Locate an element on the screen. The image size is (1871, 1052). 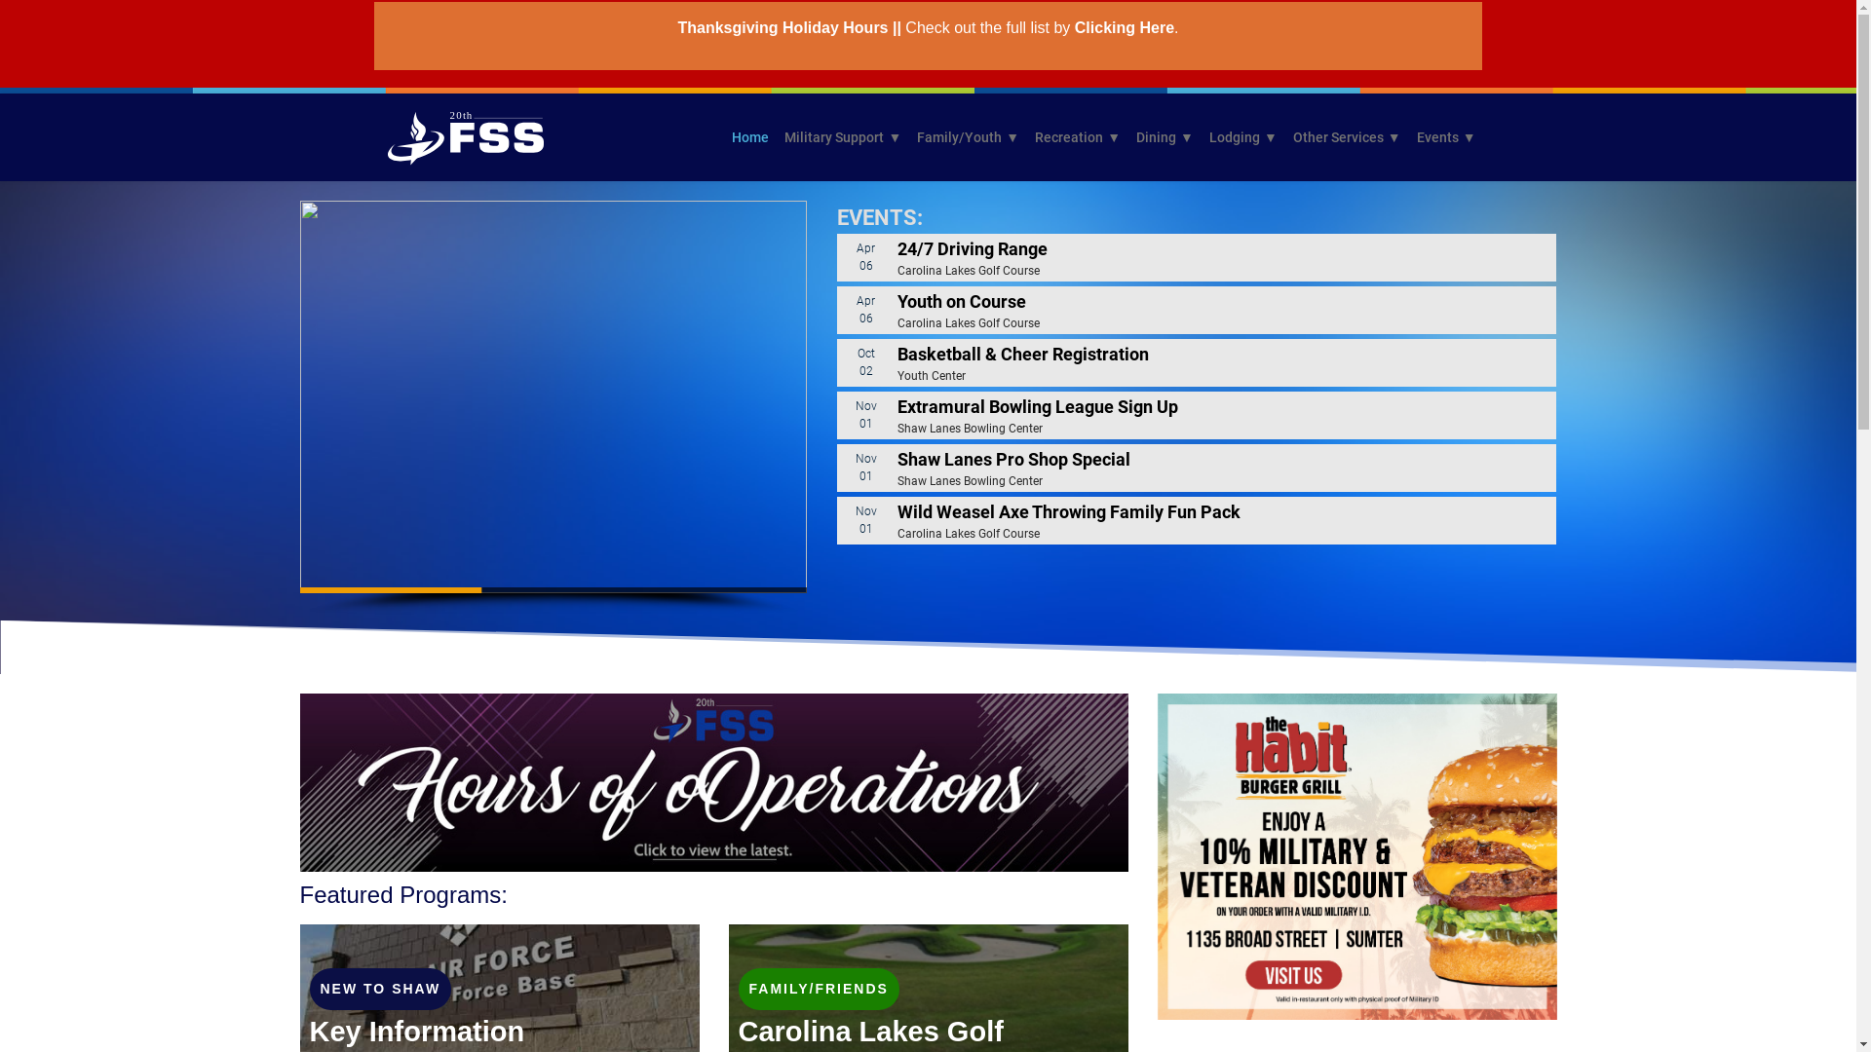
Key Information is located at coordinates (417, 1037).